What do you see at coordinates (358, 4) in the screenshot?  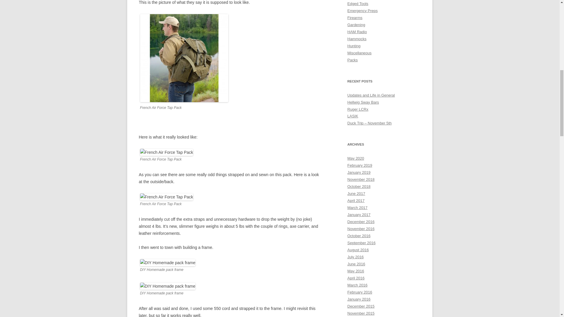 I see `Edged Tools` at bounding box center [358, 4].